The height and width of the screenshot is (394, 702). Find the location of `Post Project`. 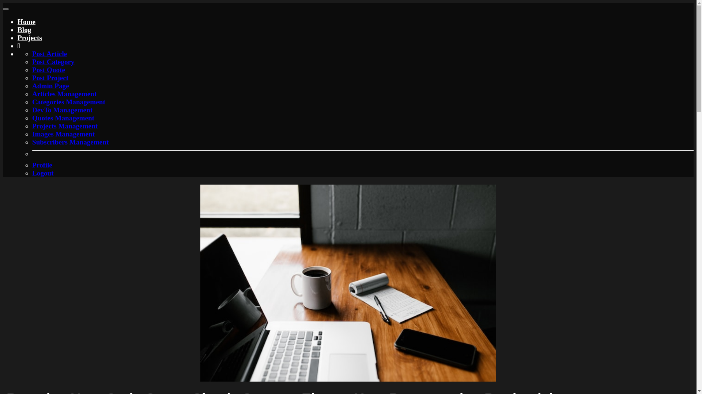

Post Project is located at coordinates (50, 78).